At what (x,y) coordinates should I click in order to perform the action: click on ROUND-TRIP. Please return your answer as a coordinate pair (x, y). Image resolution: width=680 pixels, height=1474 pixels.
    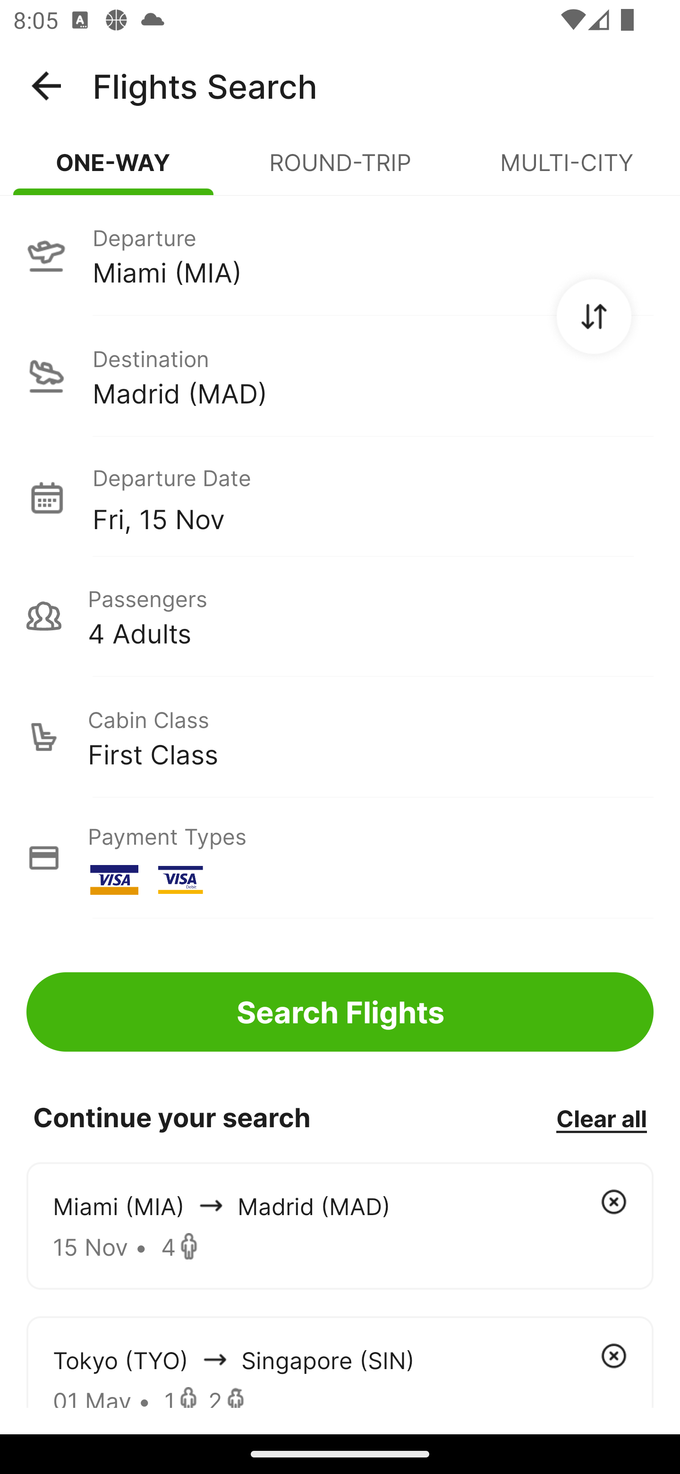
    Looking at the image, I should click on (340, 170).